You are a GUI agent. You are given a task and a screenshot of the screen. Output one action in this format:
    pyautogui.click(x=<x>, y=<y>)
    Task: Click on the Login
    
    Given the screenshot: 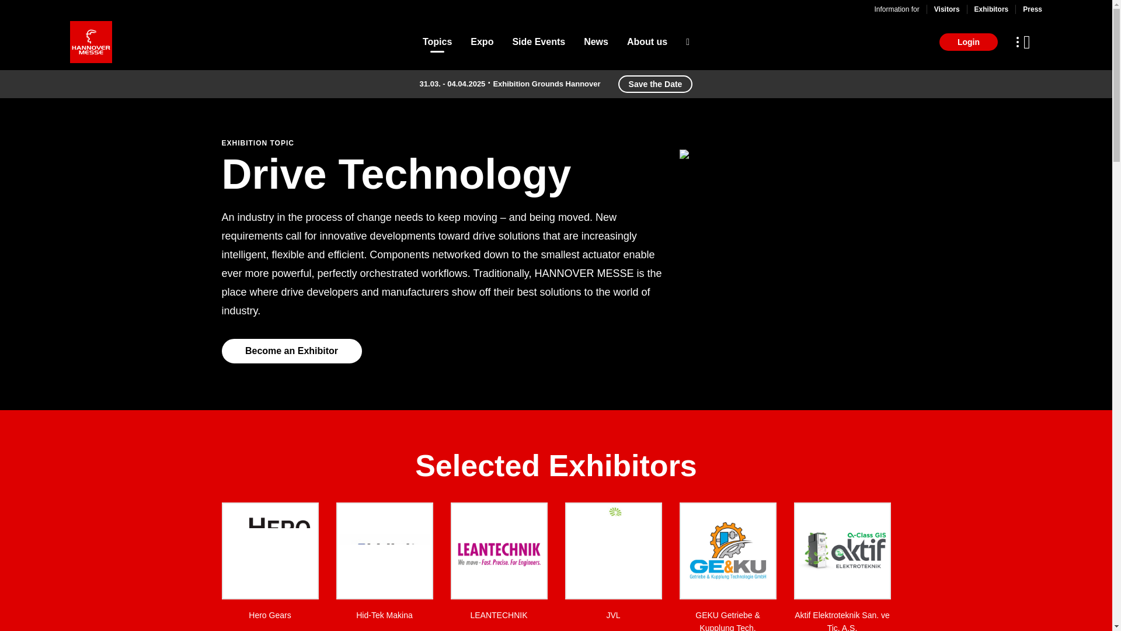 What is the action you would take?
    pyautogui.click(x=968, y=42)
    